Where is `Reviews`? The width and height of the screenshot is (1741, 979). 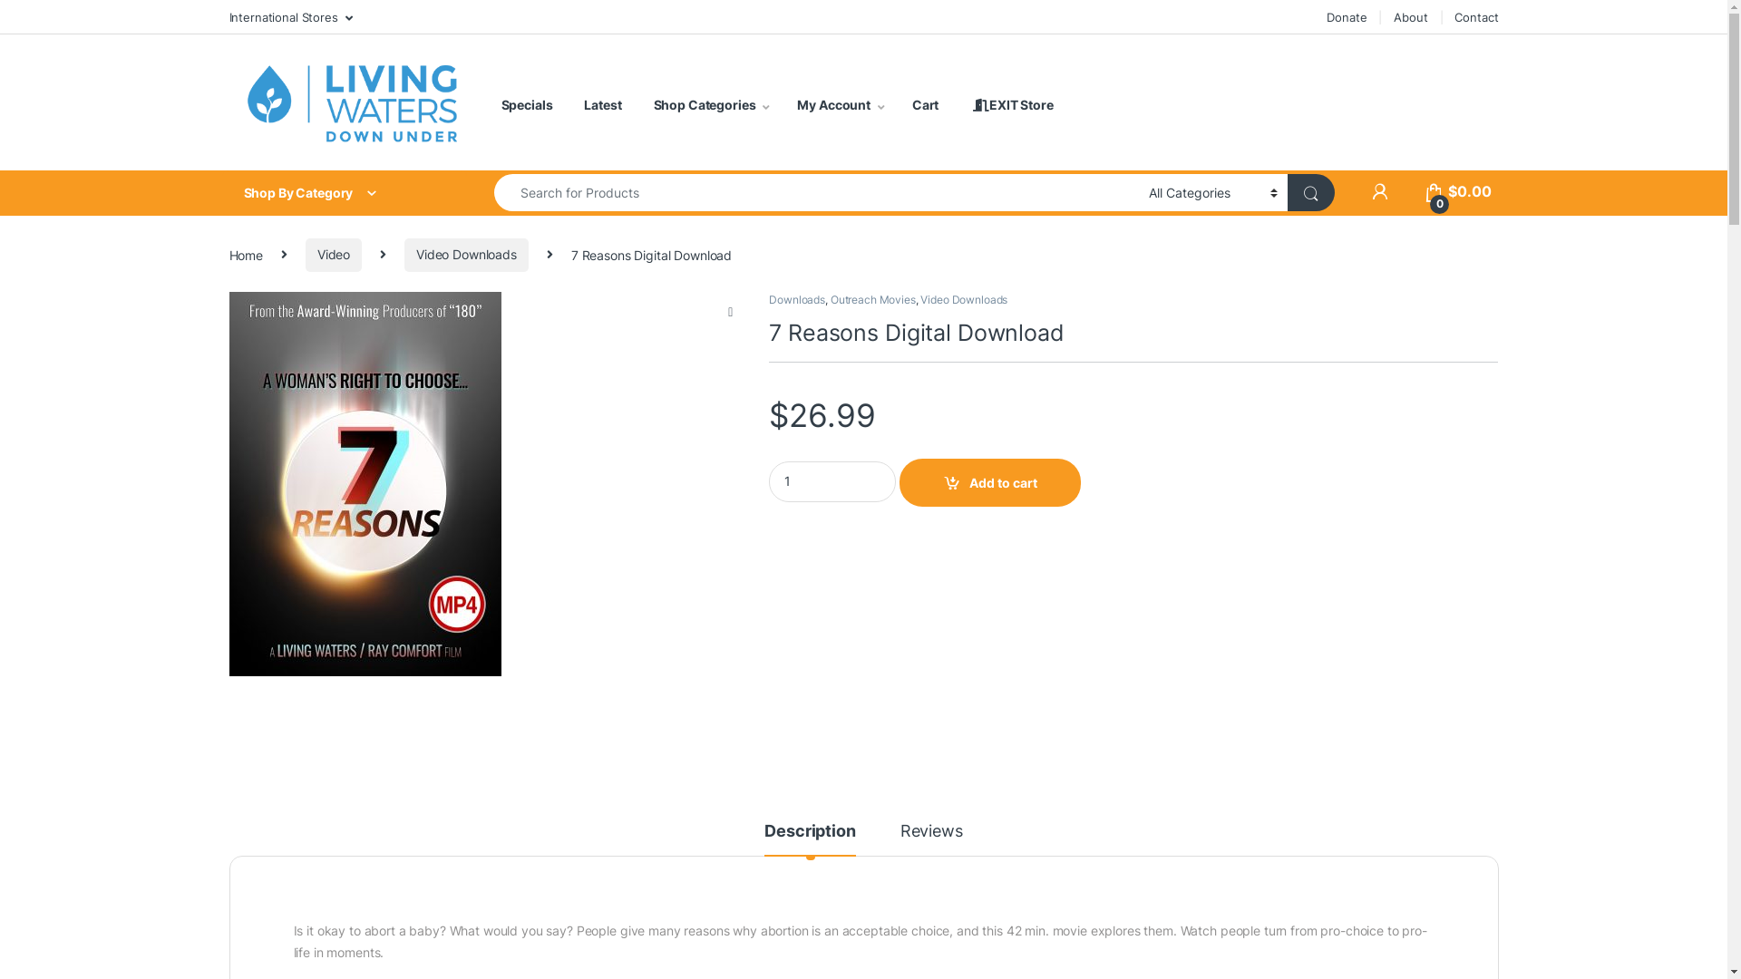 Reviews is located at coordinates (932, 839).